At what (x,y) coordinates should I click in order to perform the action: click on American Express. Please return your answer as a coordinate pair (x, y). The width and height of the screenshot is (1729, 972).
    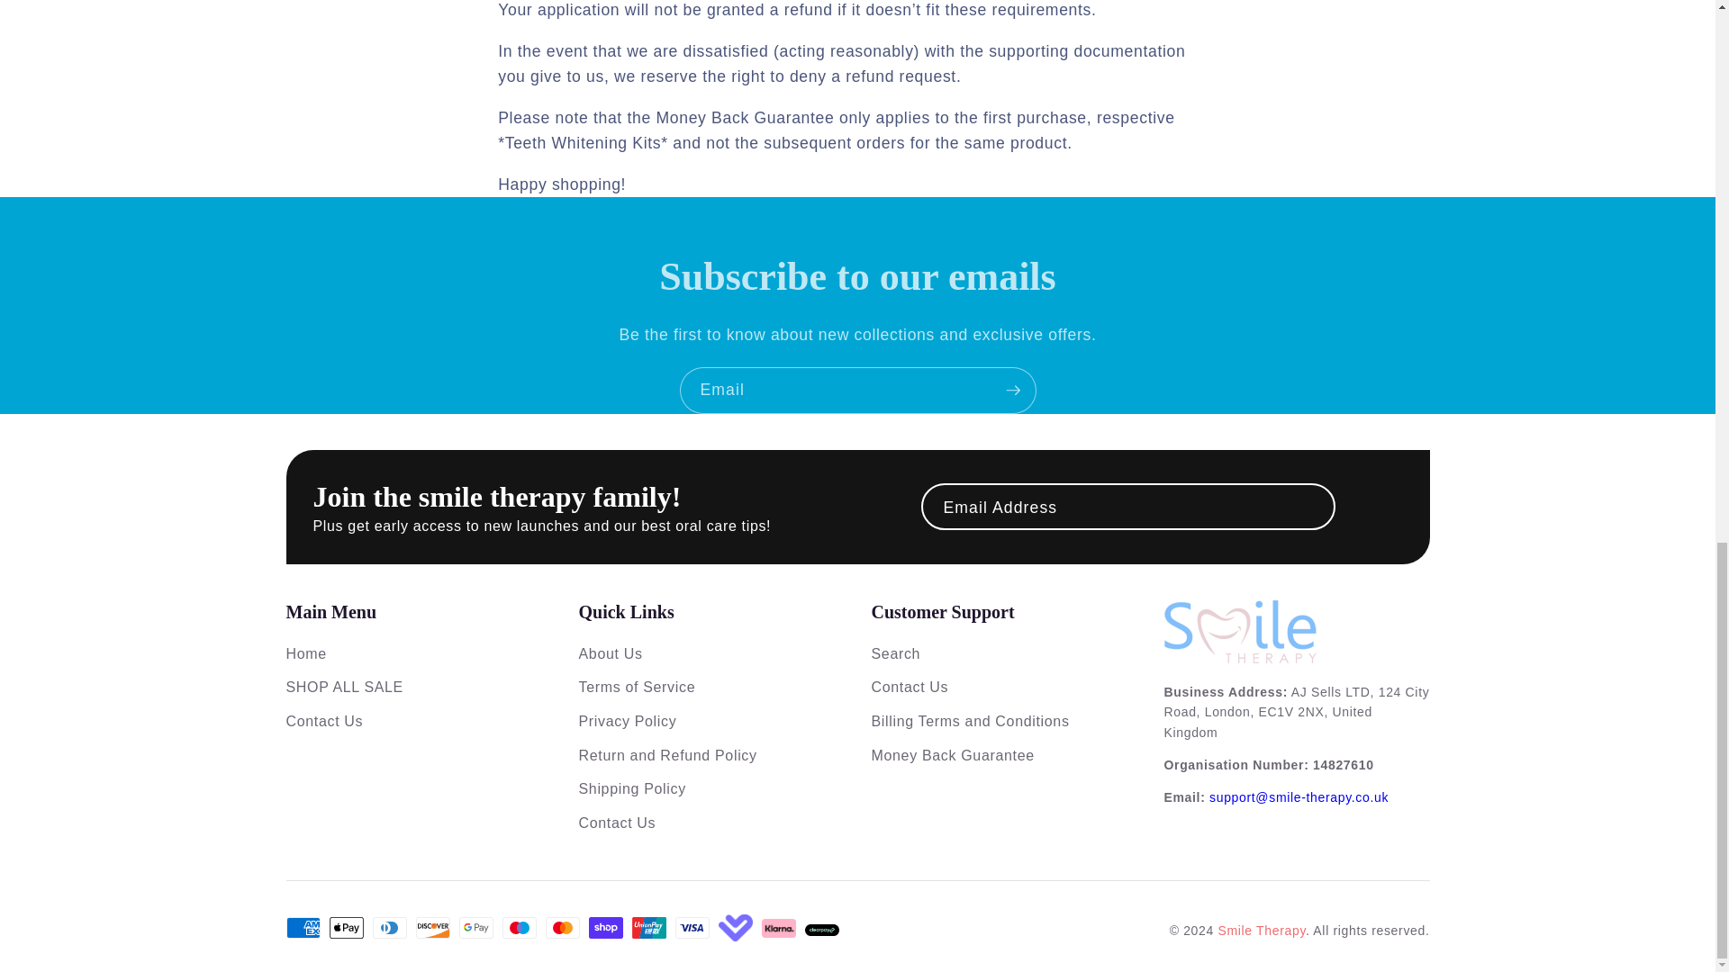
    Looking at the image, I should click on (303, 928).